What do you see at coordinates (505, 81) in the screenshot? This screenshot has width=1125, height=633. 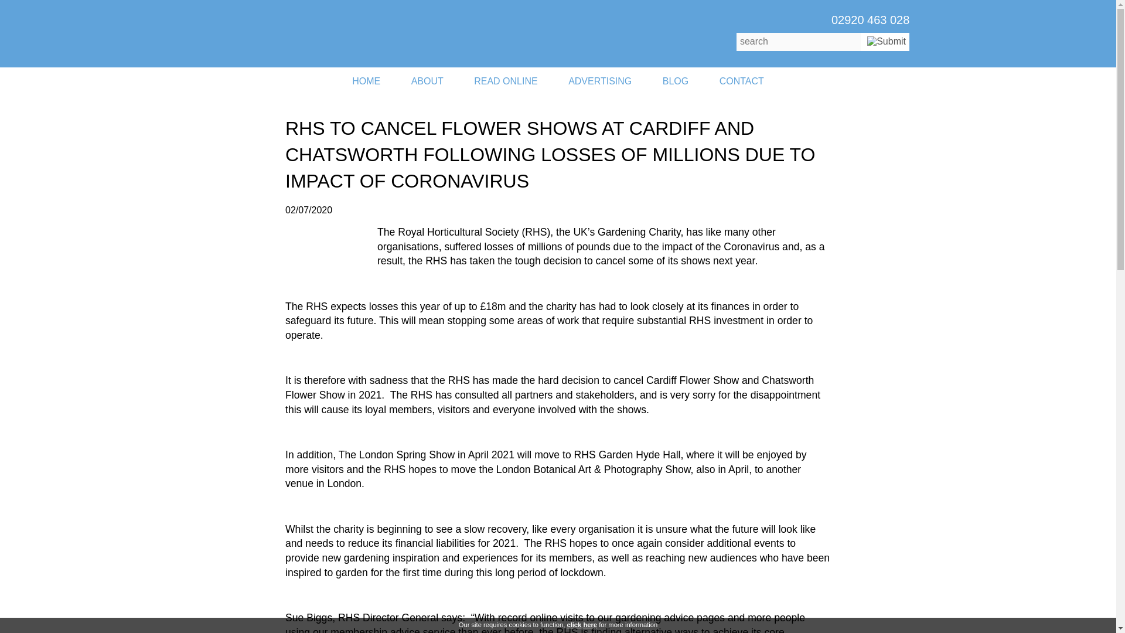 I see `READ ONLINE` at bounding box center [505, 81].